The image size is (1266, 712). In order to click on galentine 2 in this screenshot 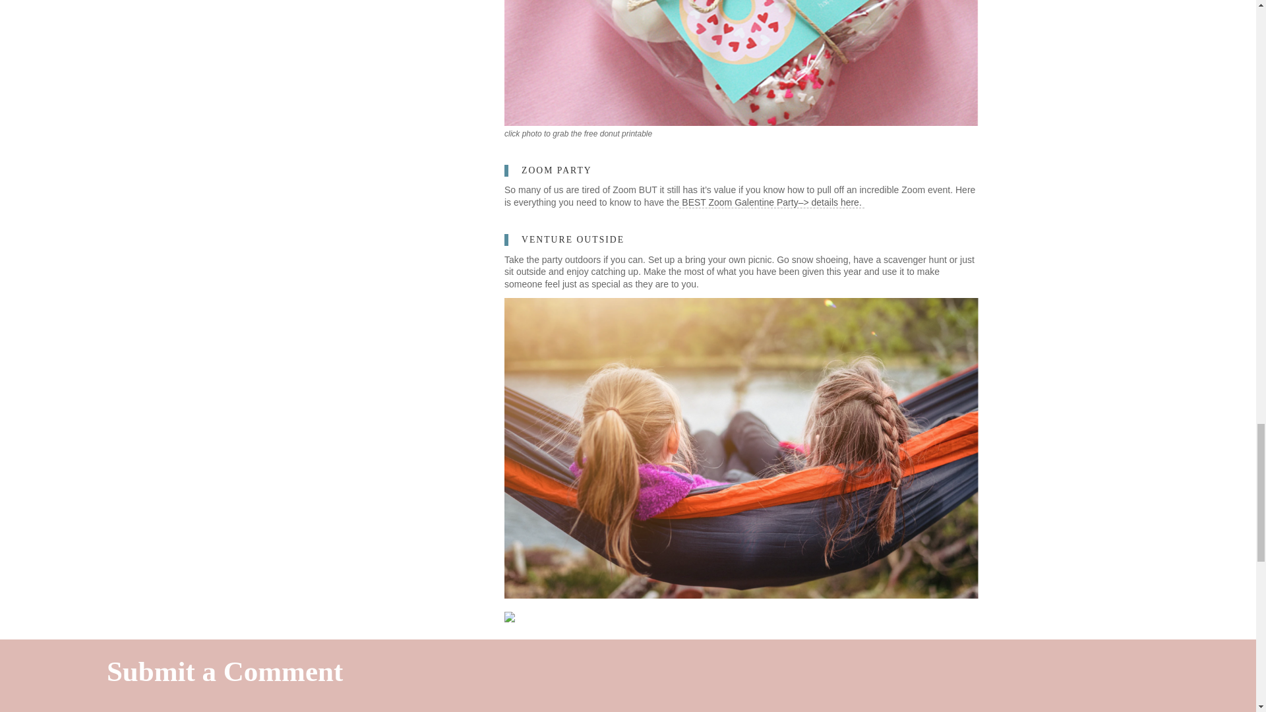, I will do `click(741, 63)`.